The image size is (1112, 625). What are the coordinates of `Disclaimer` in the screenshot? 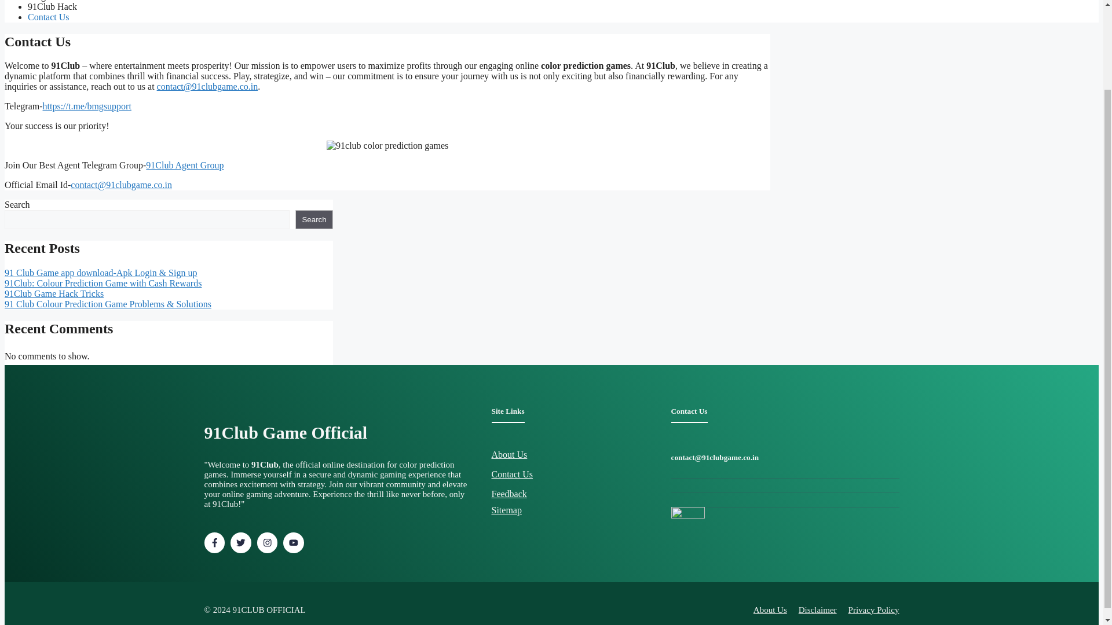 It's located at (818, 610).